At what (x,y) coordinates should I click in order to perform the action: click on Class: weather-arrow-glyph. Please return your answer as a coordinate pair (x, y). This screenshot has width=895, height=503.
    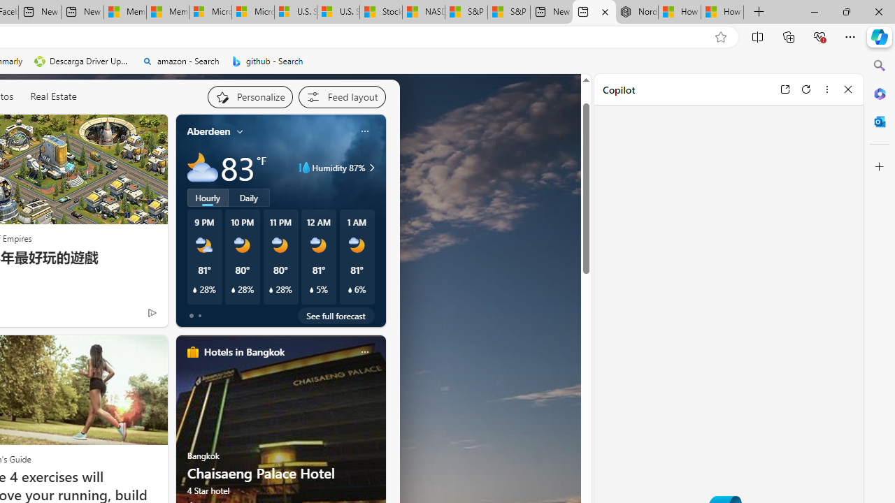
    Looking at the image, I should click on (372, 168).